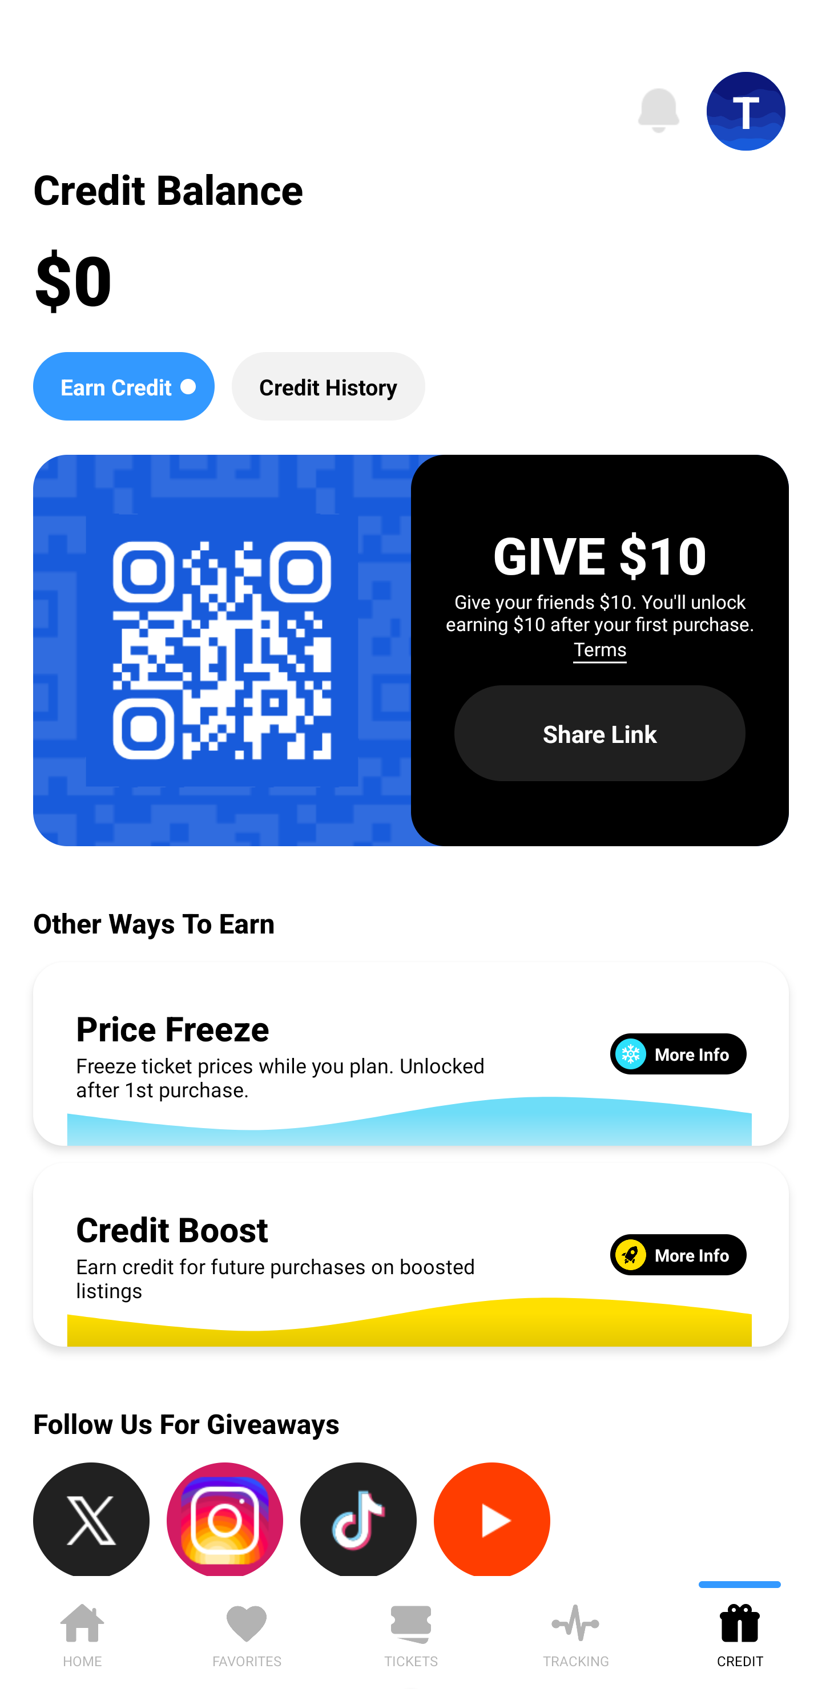  What do you see at coordinates (575, 1632) in the screenshot?
I see `TRACKING` at bounding box center [575, 1632].